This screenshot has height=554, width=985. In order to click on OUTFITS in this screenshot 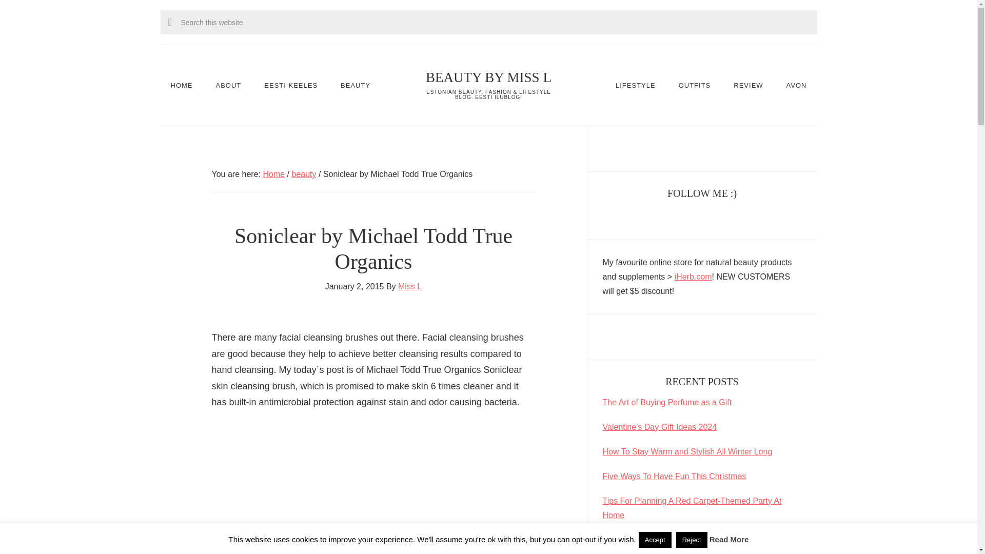, I will do `click(695, 85)`.